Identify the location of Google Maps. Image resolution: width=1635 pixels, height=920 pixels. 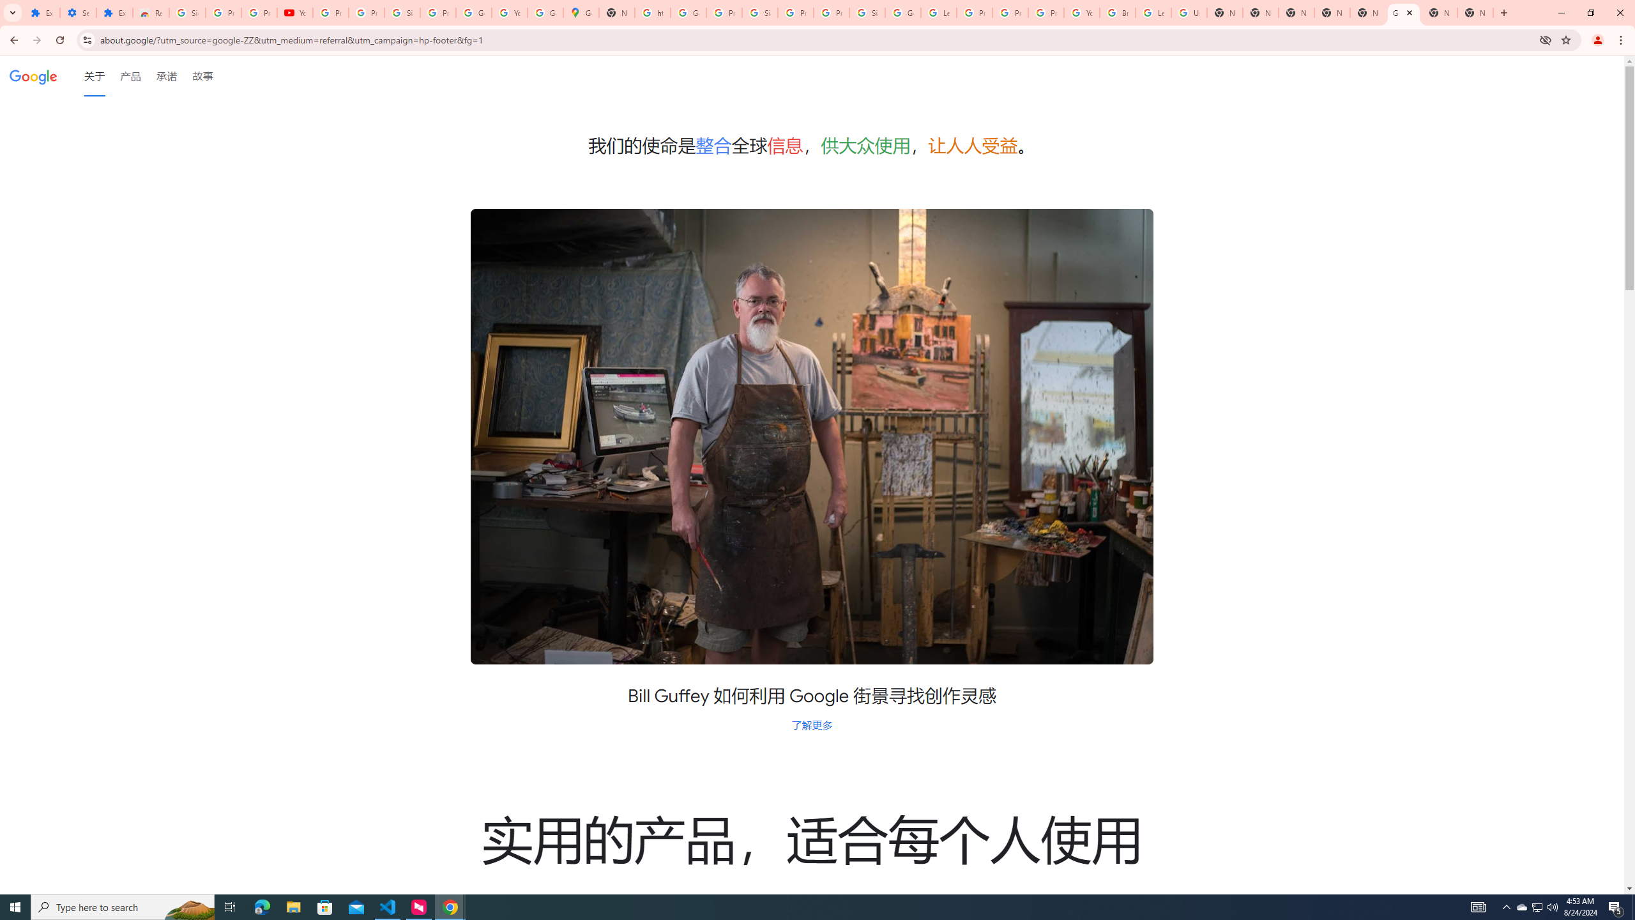
(581, 13).